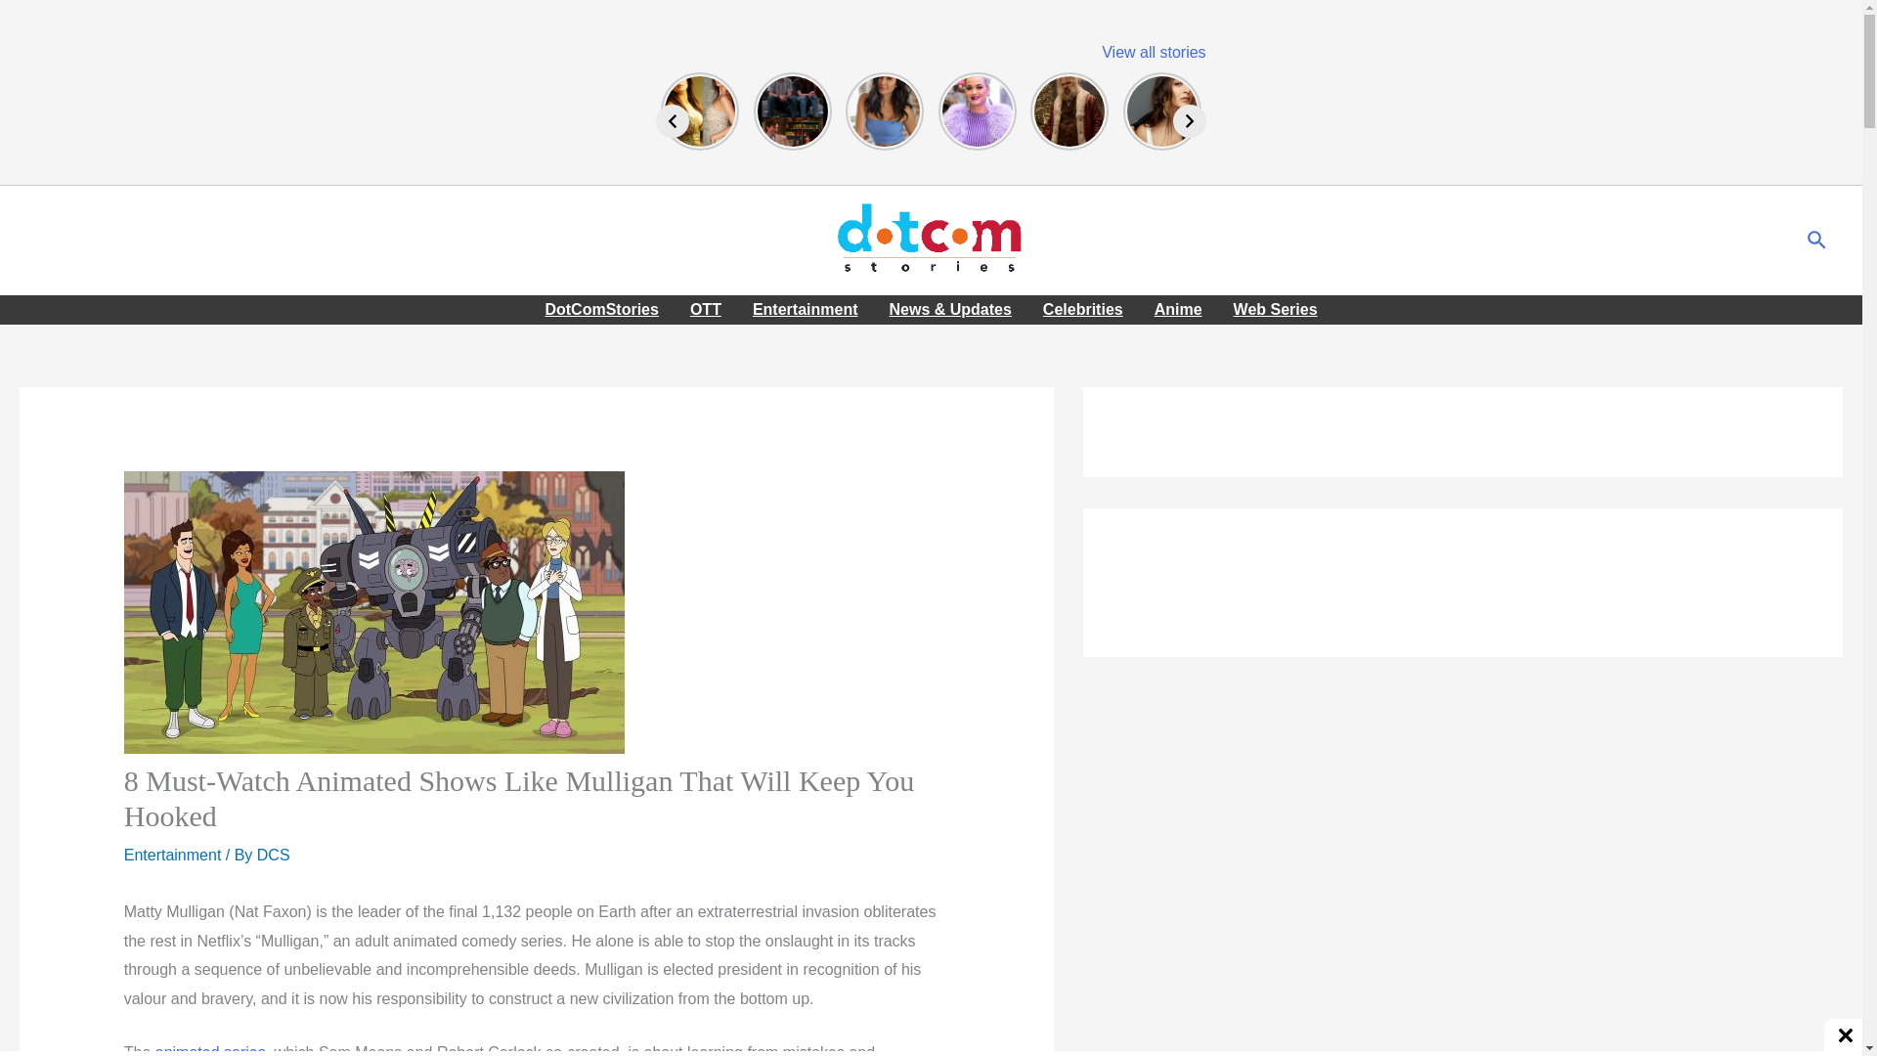 The width and height of the screenshot is (1877, 1056). Describe the element at coordinates (1154, 52) in the screenshot. I see `View all stories` at that location.